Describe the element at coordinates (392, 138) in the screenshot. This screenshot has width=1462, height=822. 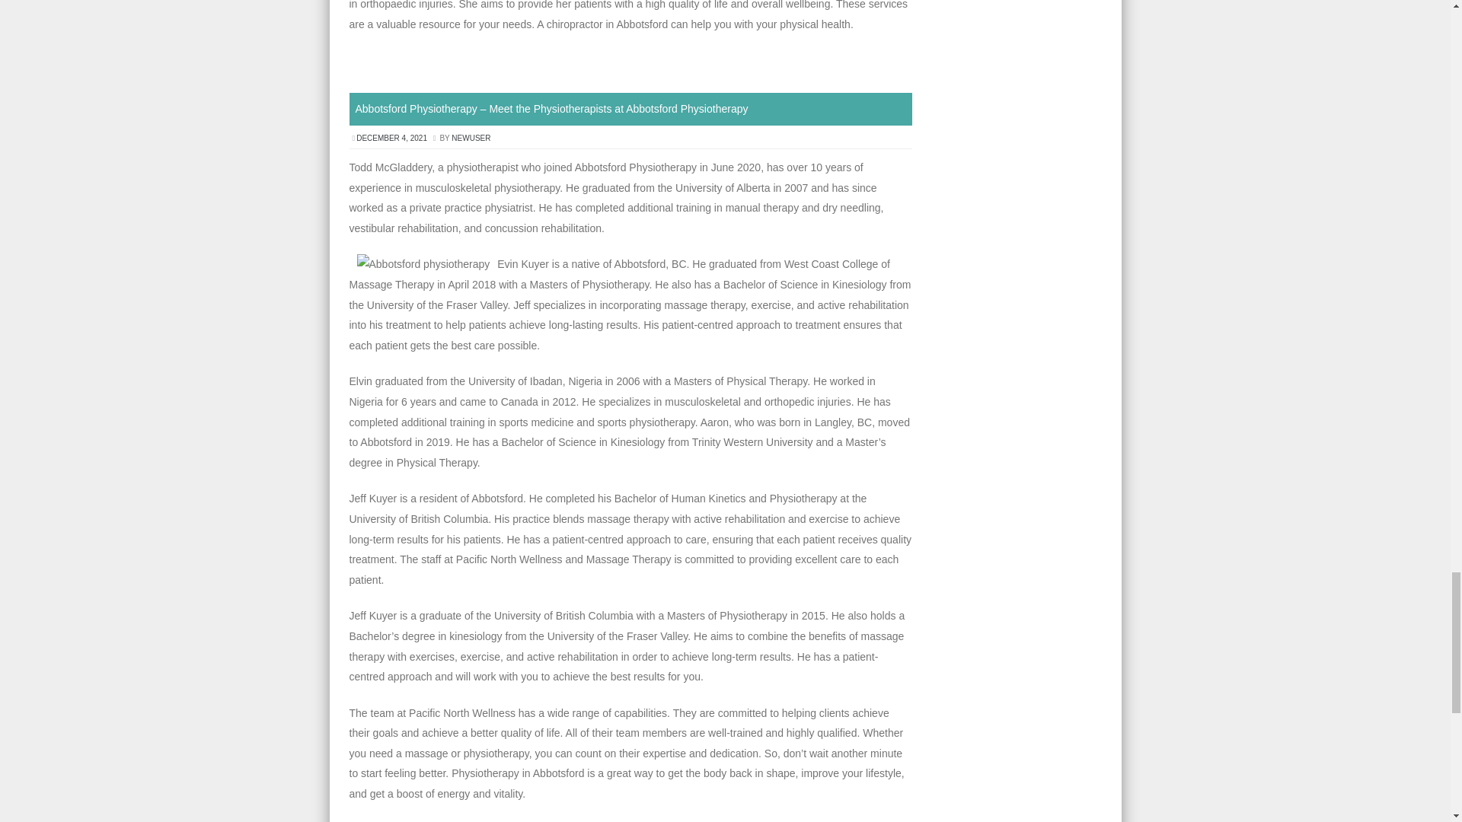
I see `DECEMBER 4, 2021` at that location.